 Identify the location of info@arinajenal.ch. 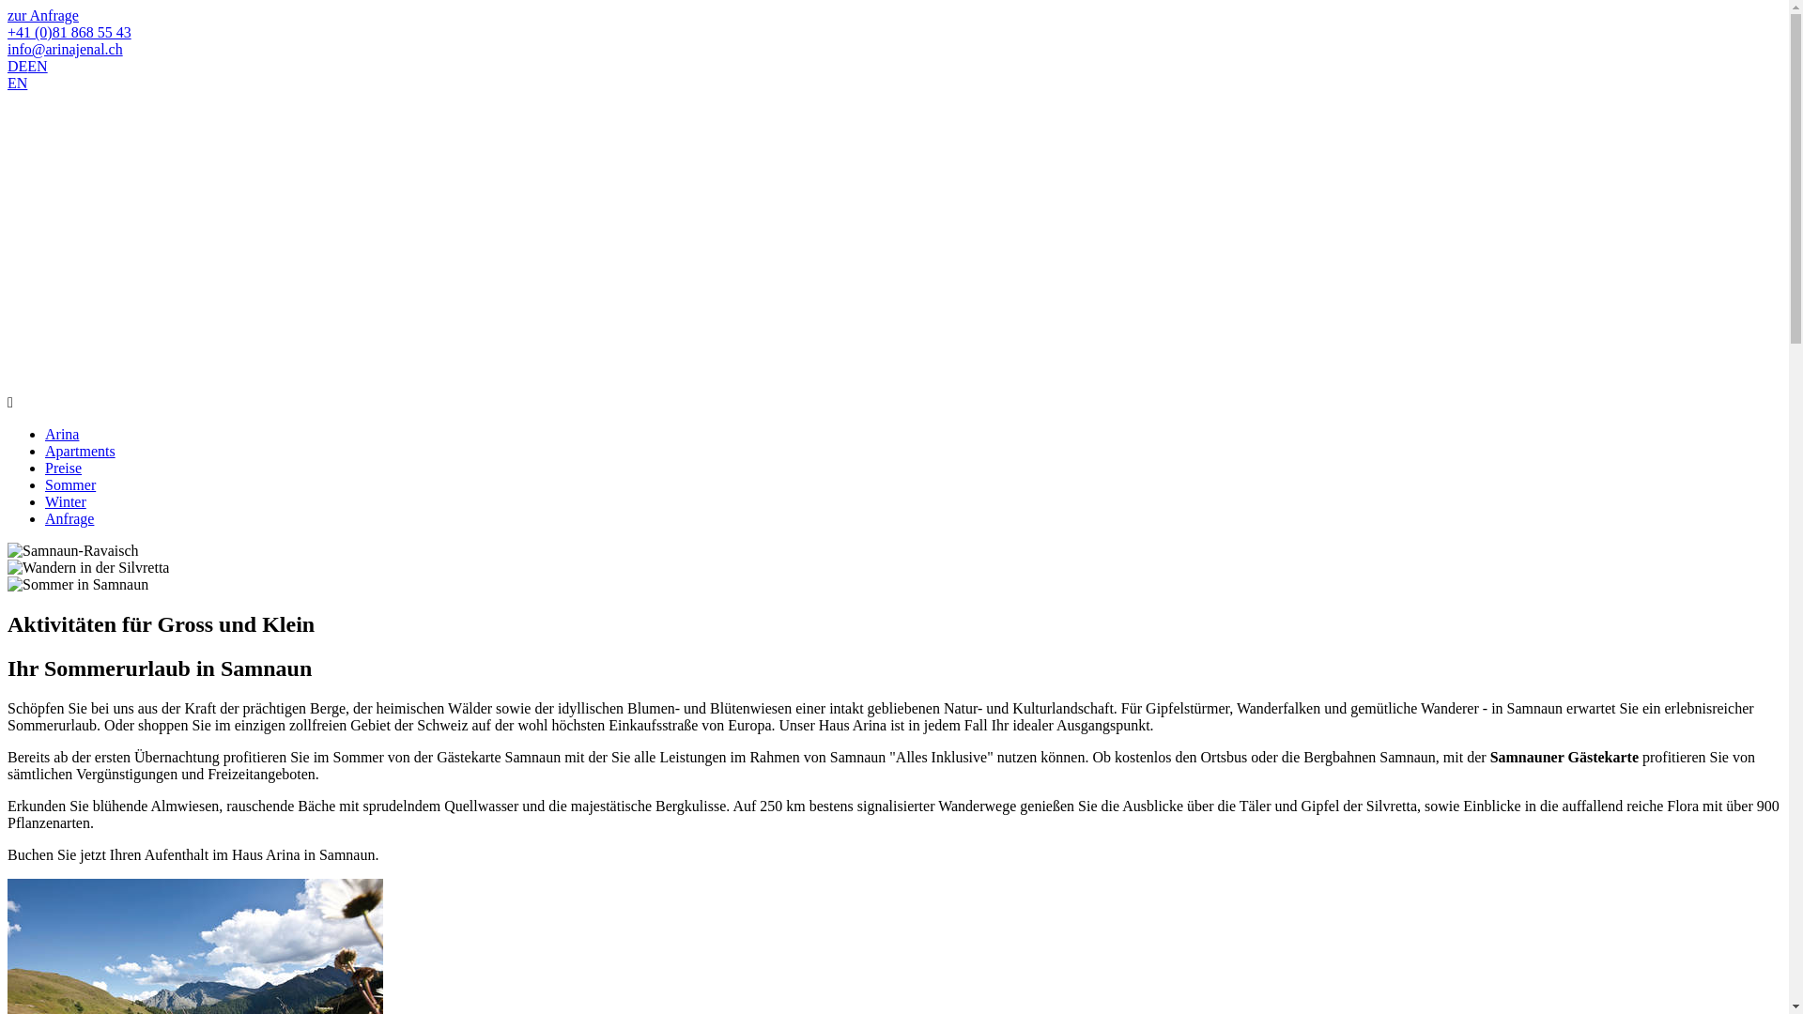
(66, 49).